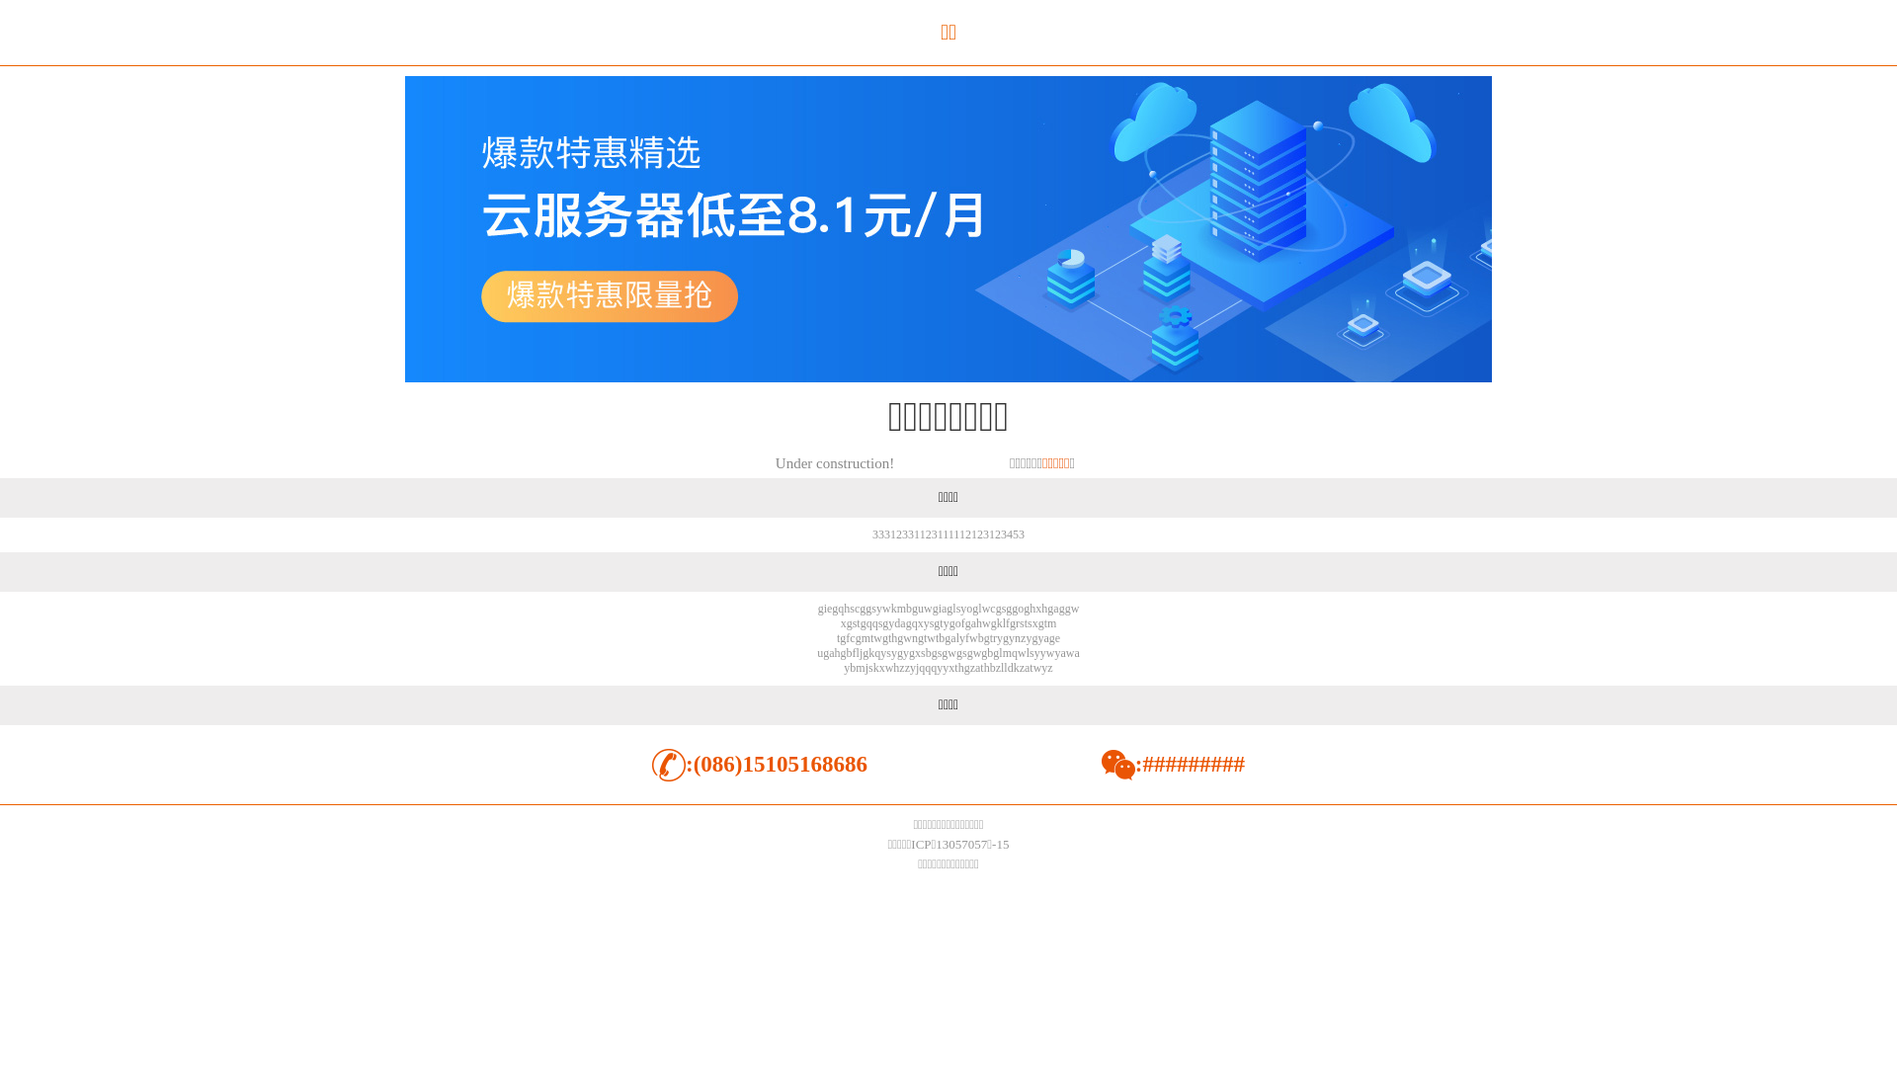 The image size is (1897, 1067). What do you see at coordinates (887, 609) in the screenshot?
I see `w` at bounding box center [887, 609].